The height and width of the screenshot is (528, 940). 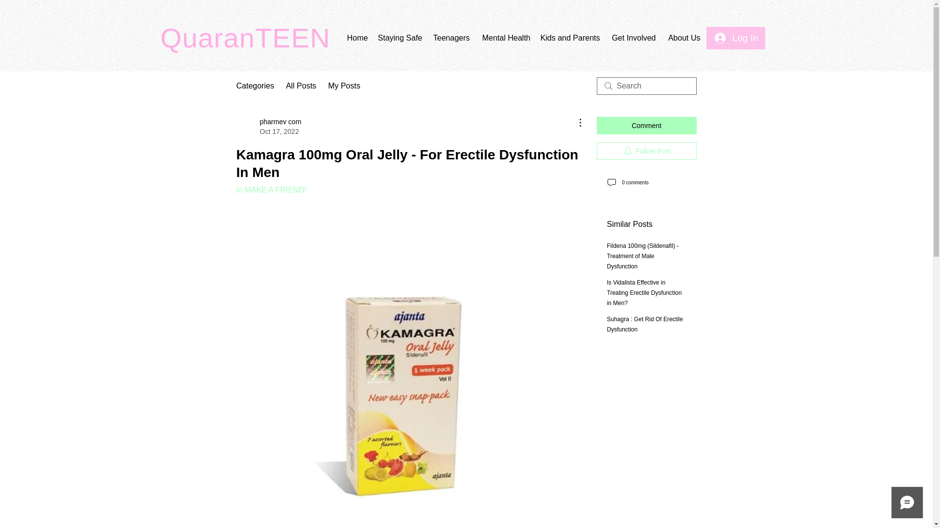 I want to click on Follow Post, so click(x=736, y=38).